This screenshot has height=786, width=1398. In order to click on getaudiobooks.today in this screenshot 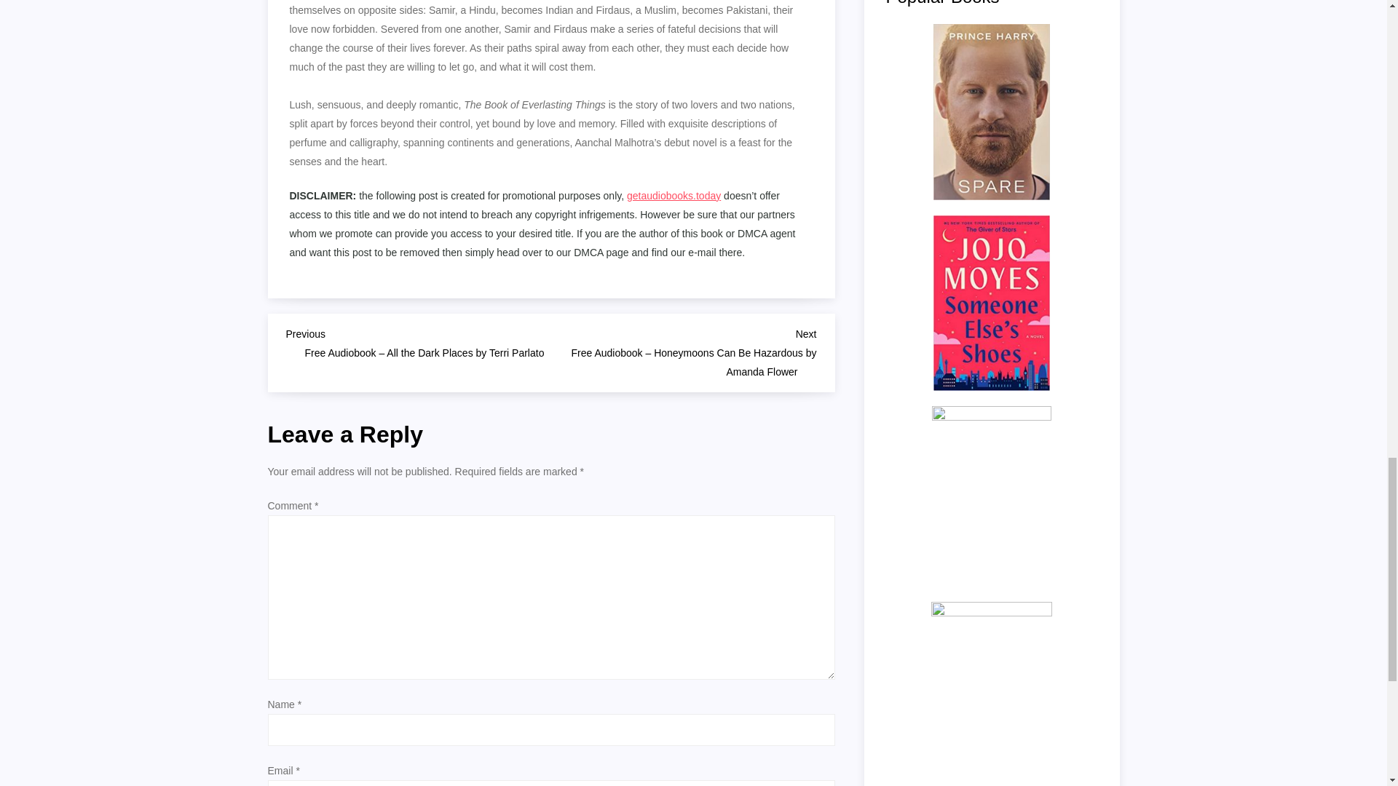, I will do `click(674, 195)`.